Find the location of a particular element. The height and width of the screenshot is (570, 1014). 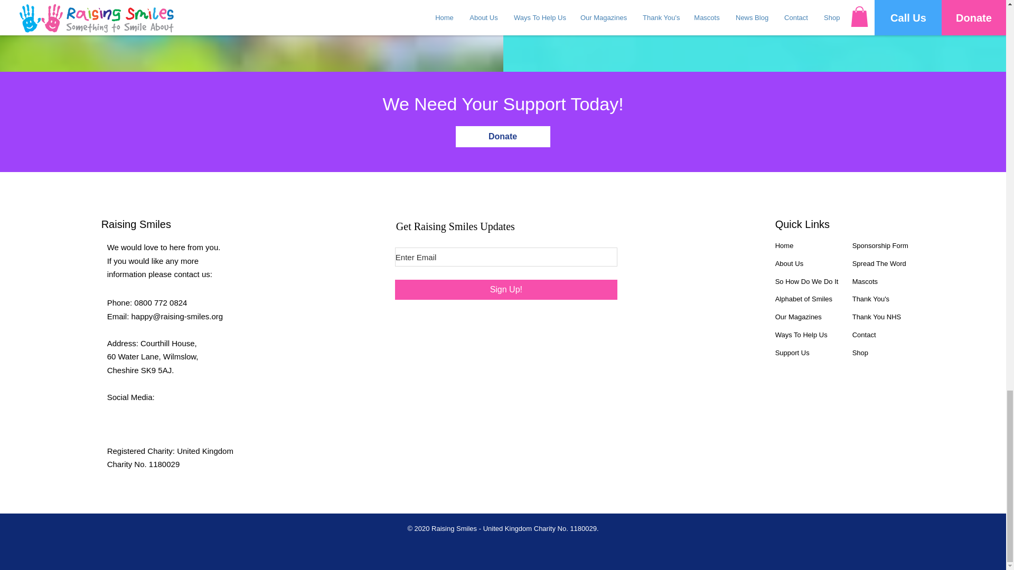

Shop is located at coordinates (860, 353).